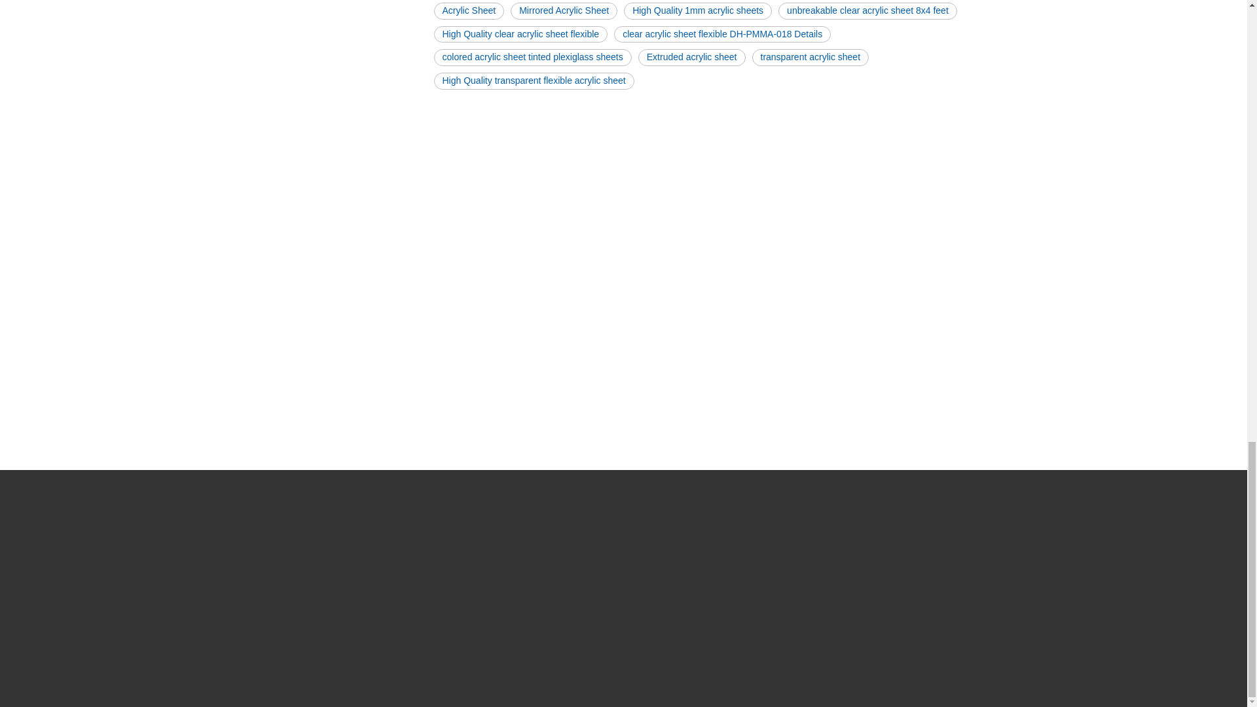 The image size is (1257, 707). I want to click on Extruded acrylic sheet, so click(691, 58).